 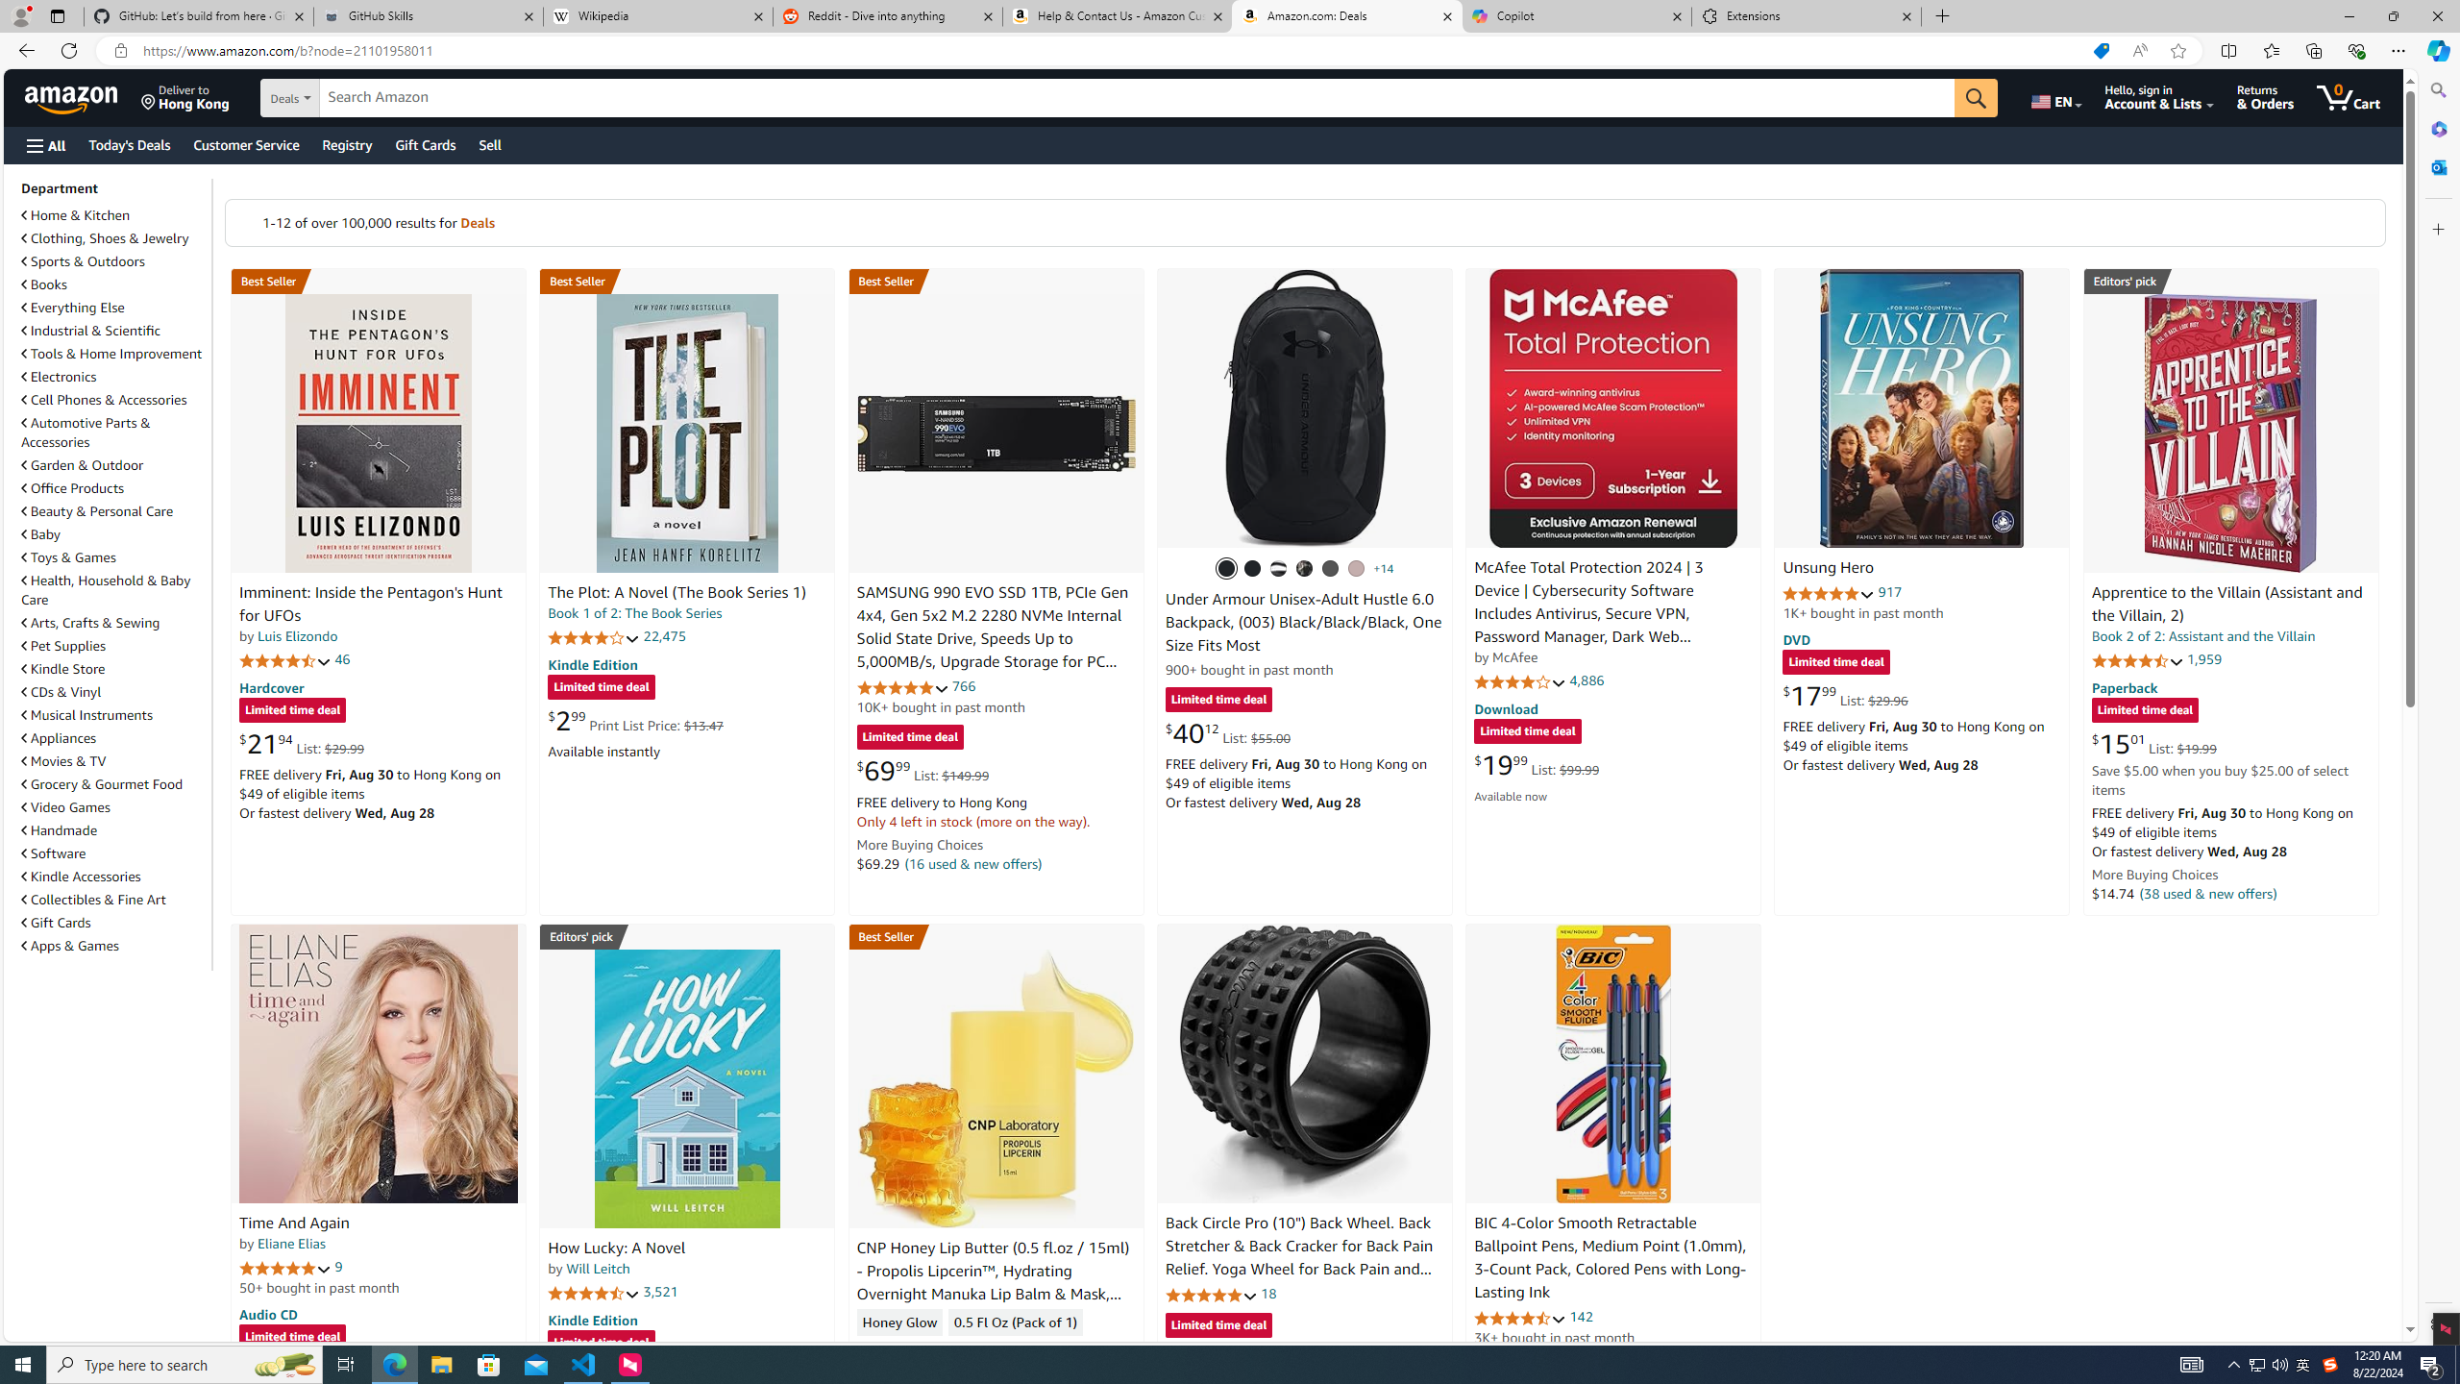 I want to click on Pet Supplies, so click(x=114, y=646).